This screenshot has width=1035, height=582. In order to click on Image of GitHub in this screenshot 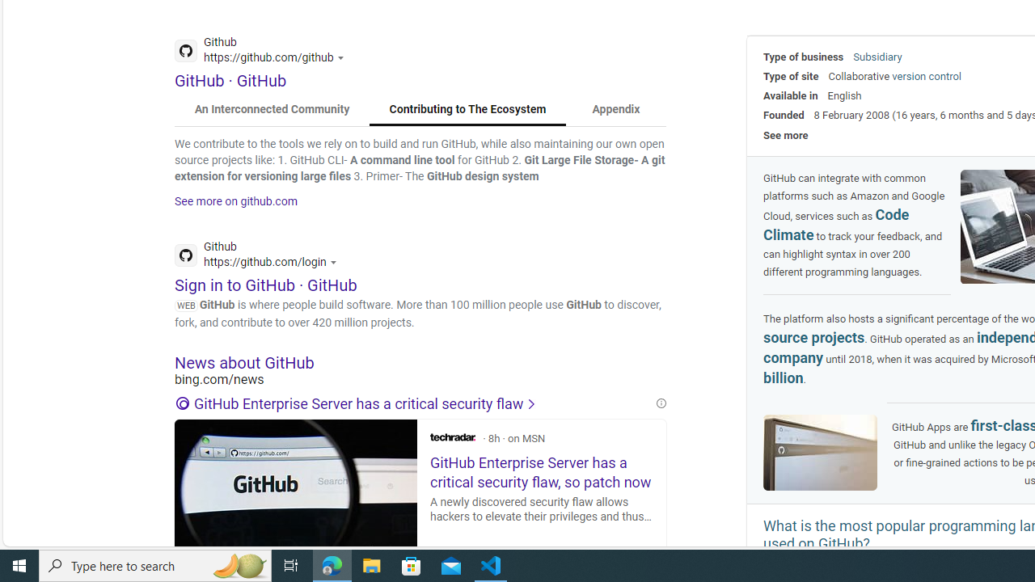, I will do `click(820, 452)`.